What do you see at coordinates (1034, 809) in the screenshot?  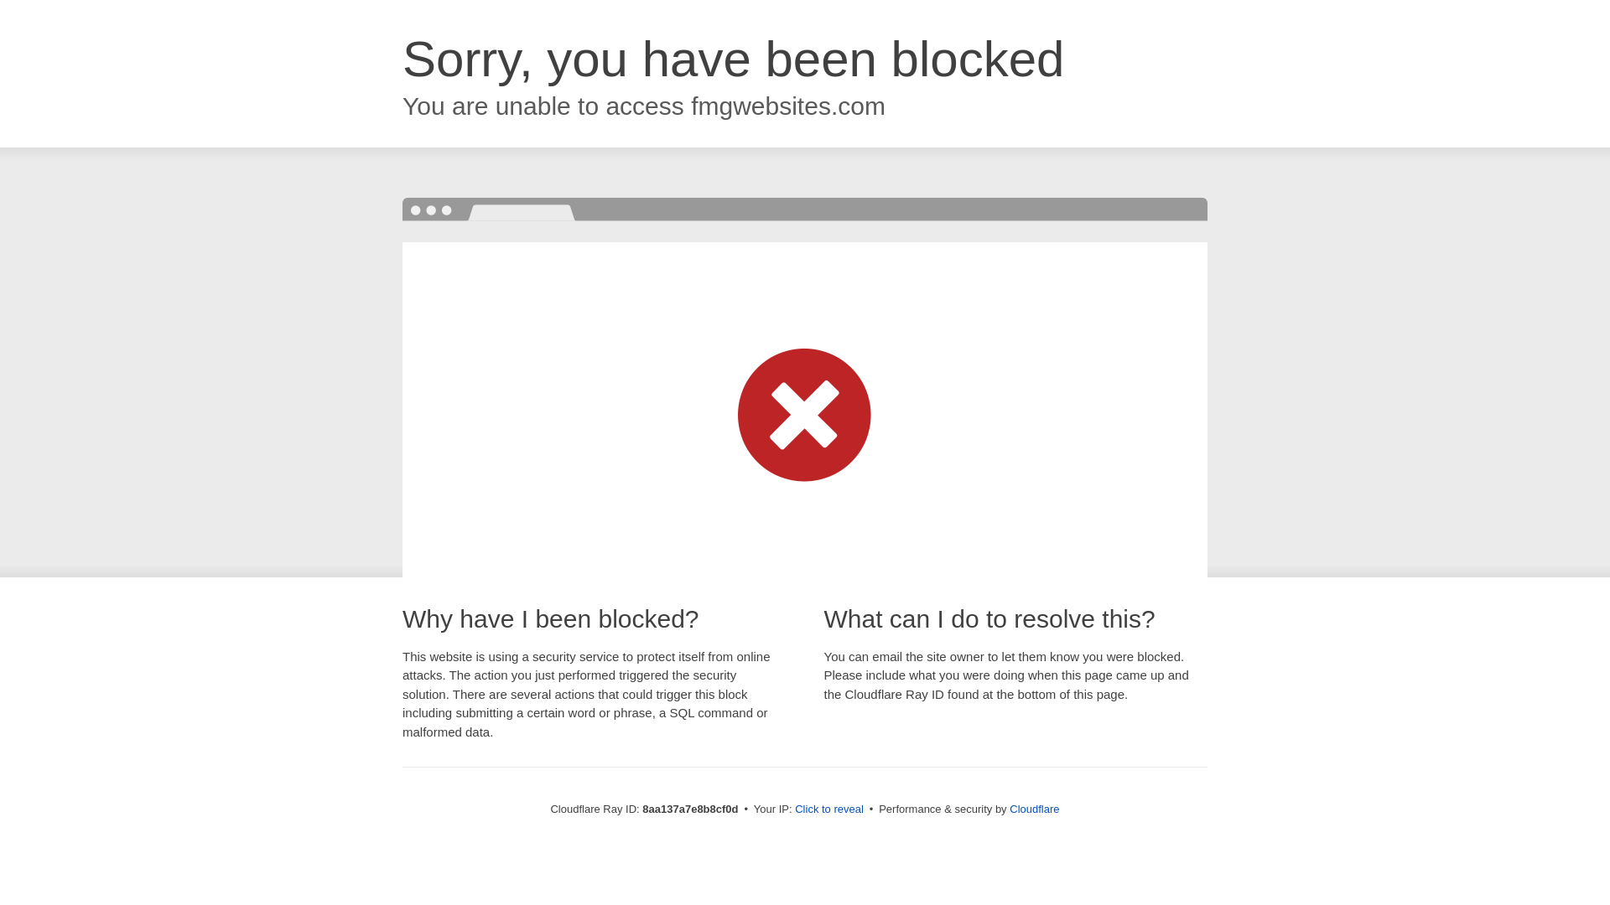 I see `Cloudflare` at bounding box center [1034, 809].